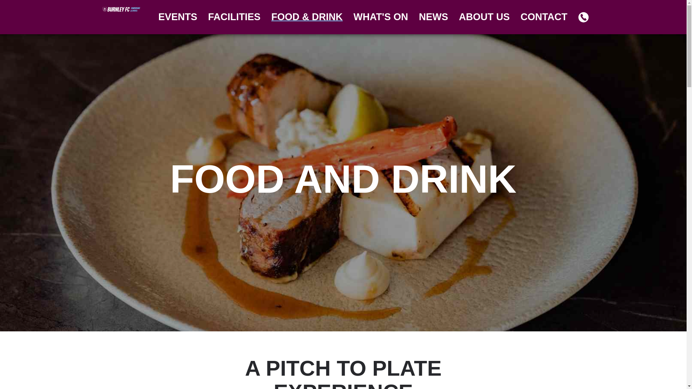 This screenshot has width=692, height=389. Describe the element at coordinates (381, 17) in the screenshot. I see `WHAT'S ON` at that location.